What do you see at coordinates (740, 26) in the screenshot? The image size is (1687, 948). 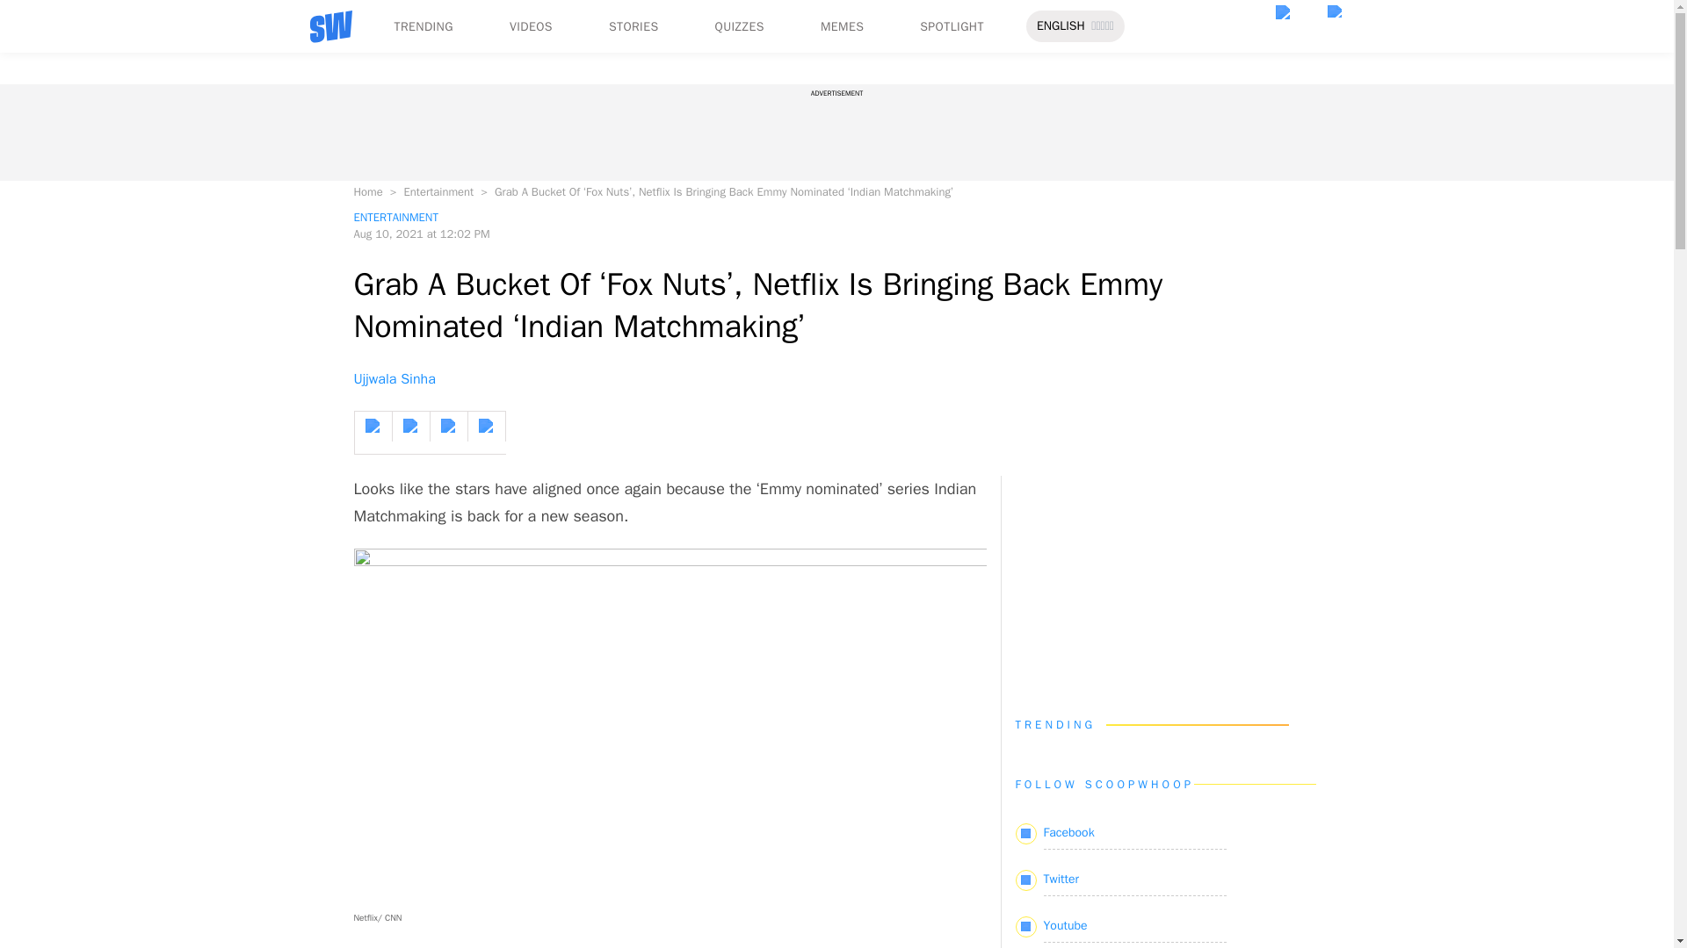 I see `QUIZZES` at bounding box center [740, 26].